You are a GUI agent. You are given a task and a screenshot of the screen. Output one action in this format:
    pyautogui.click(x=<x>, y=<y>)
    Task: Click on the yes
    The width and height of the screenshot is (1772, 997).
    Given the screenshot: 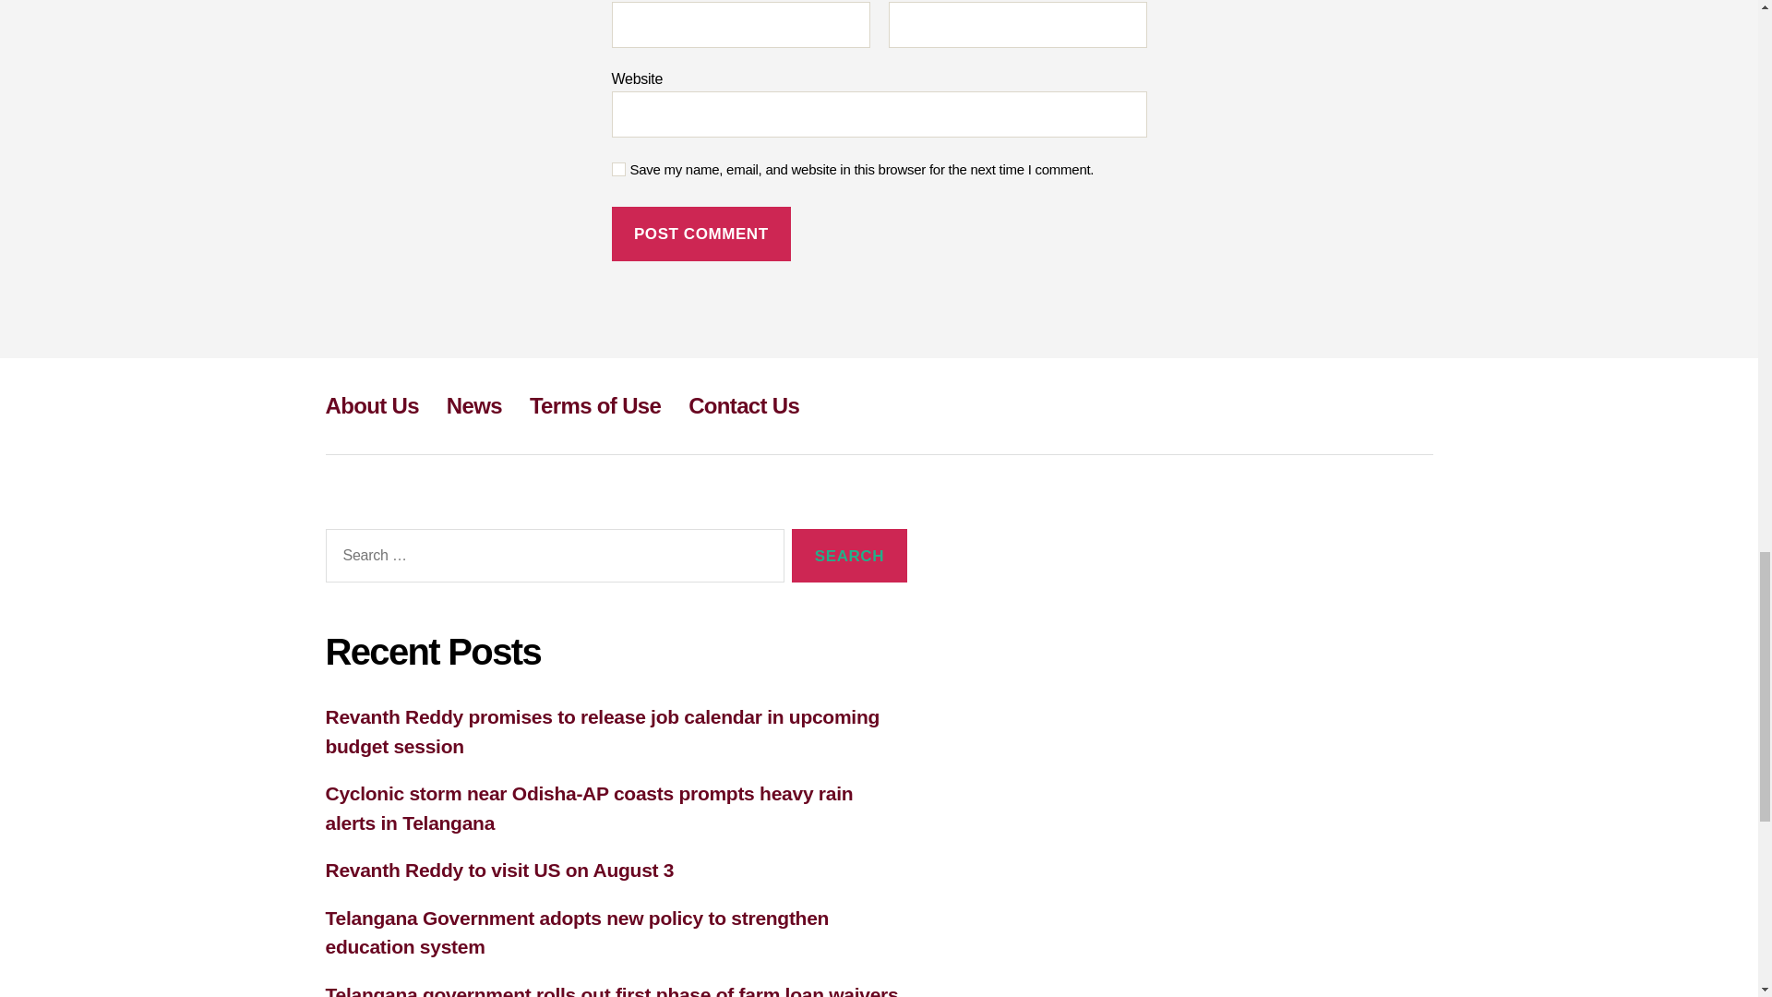 What is the action you would take?
    pyautogui.click(x=618, y=170)
    